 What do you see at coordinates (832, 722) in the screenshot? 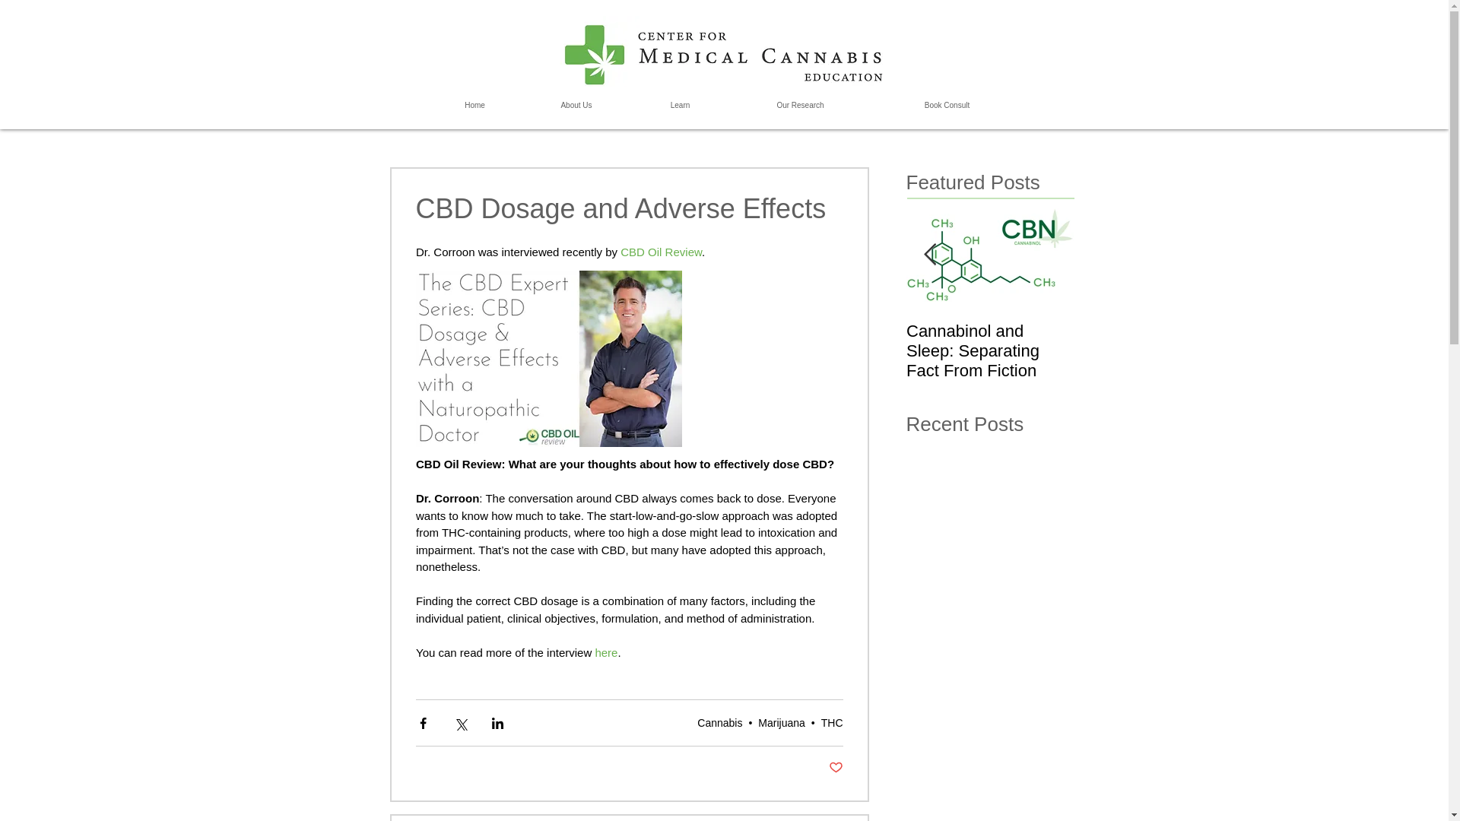
I see `THC` at bounding box center [832, 722].